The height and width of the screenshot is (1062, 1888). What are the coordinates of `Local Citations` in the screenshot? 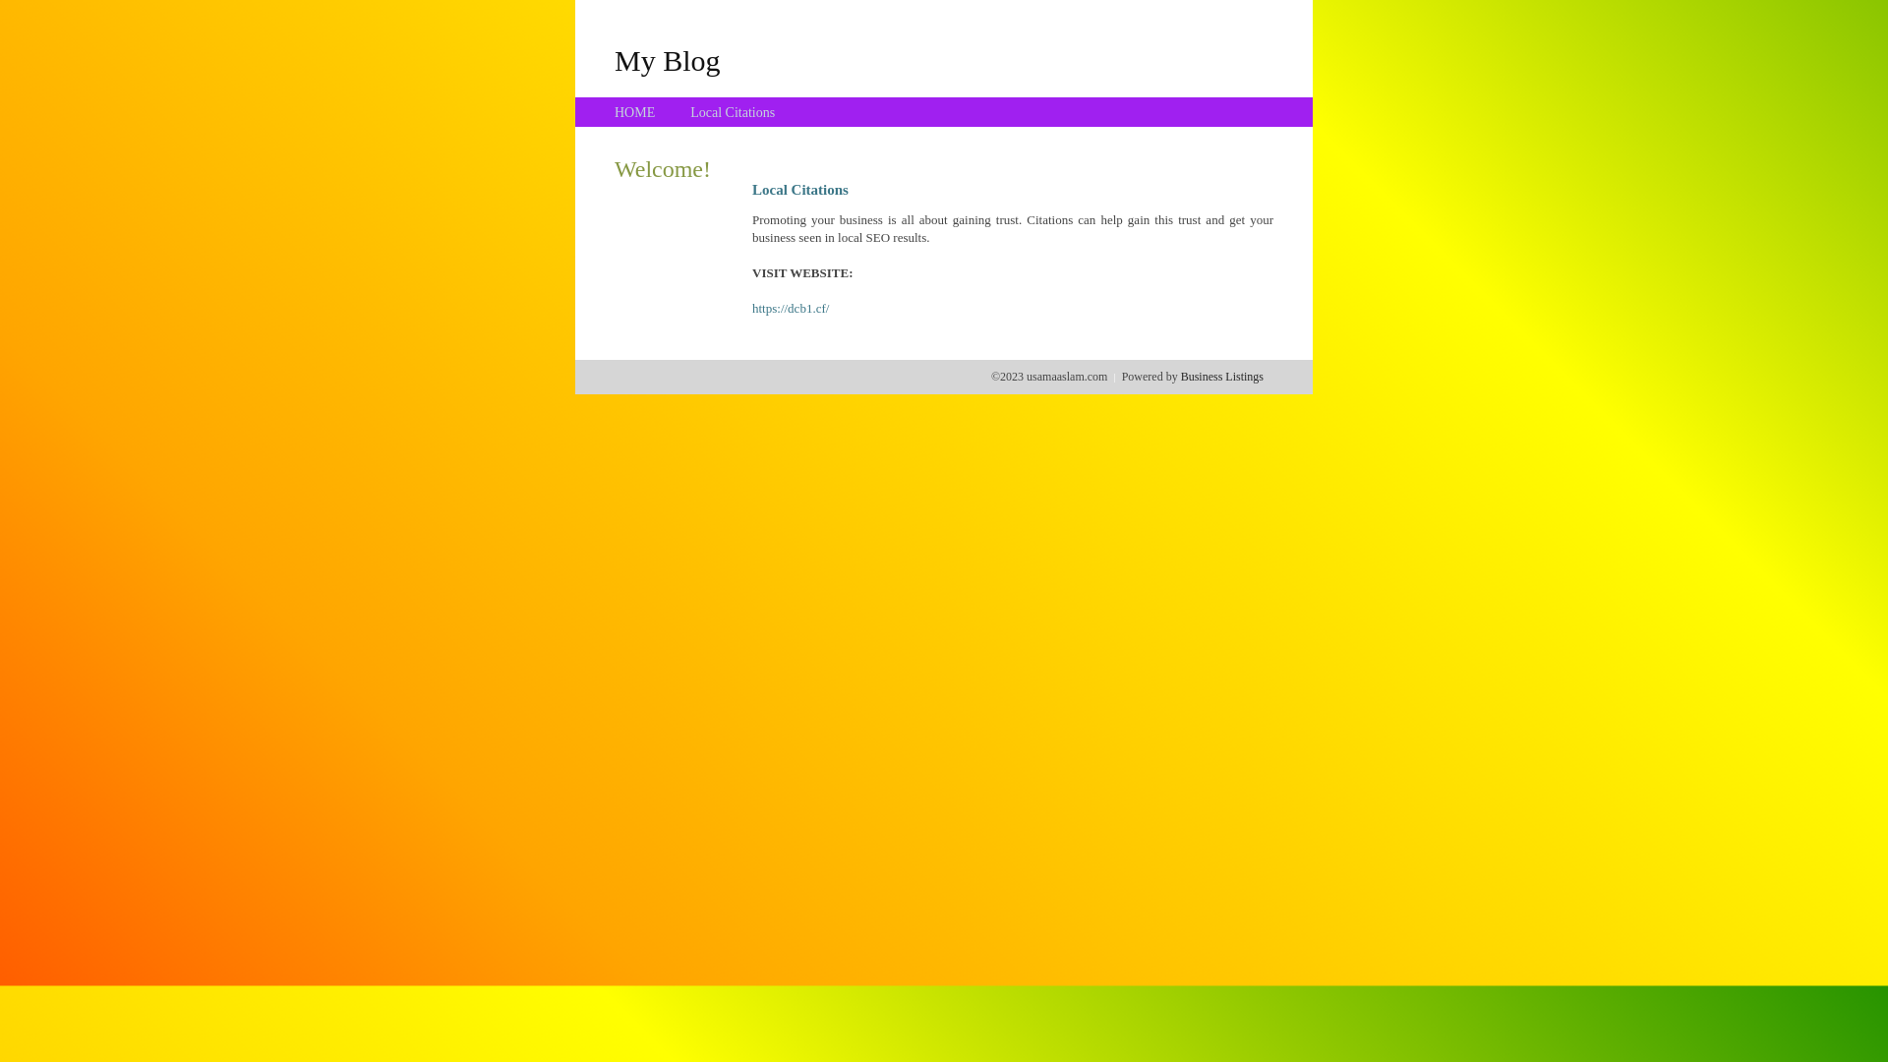 It's located at (733, 112).